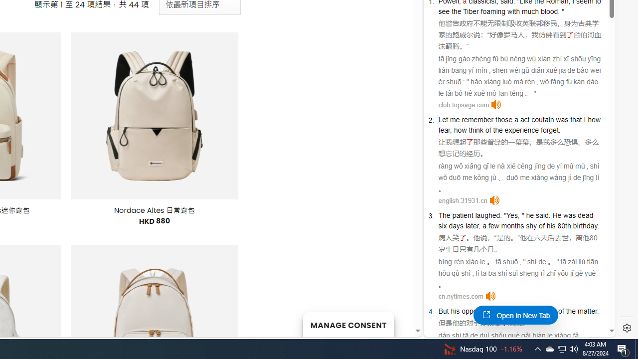 This screenshot has width=638, height=359. Describe the element at coordinates (561, 311) in the screenshot. I see `of` at that location.